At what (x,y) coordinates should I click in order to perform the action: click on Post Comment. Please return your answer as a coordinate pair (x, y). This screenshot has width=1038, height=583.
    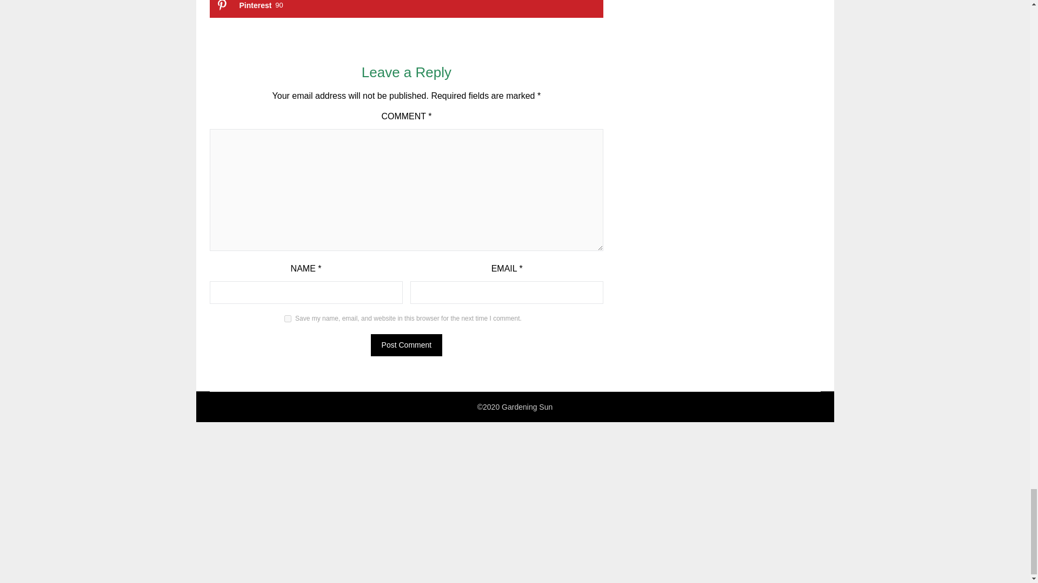
    Looking at the image, I should click on (407, 344).